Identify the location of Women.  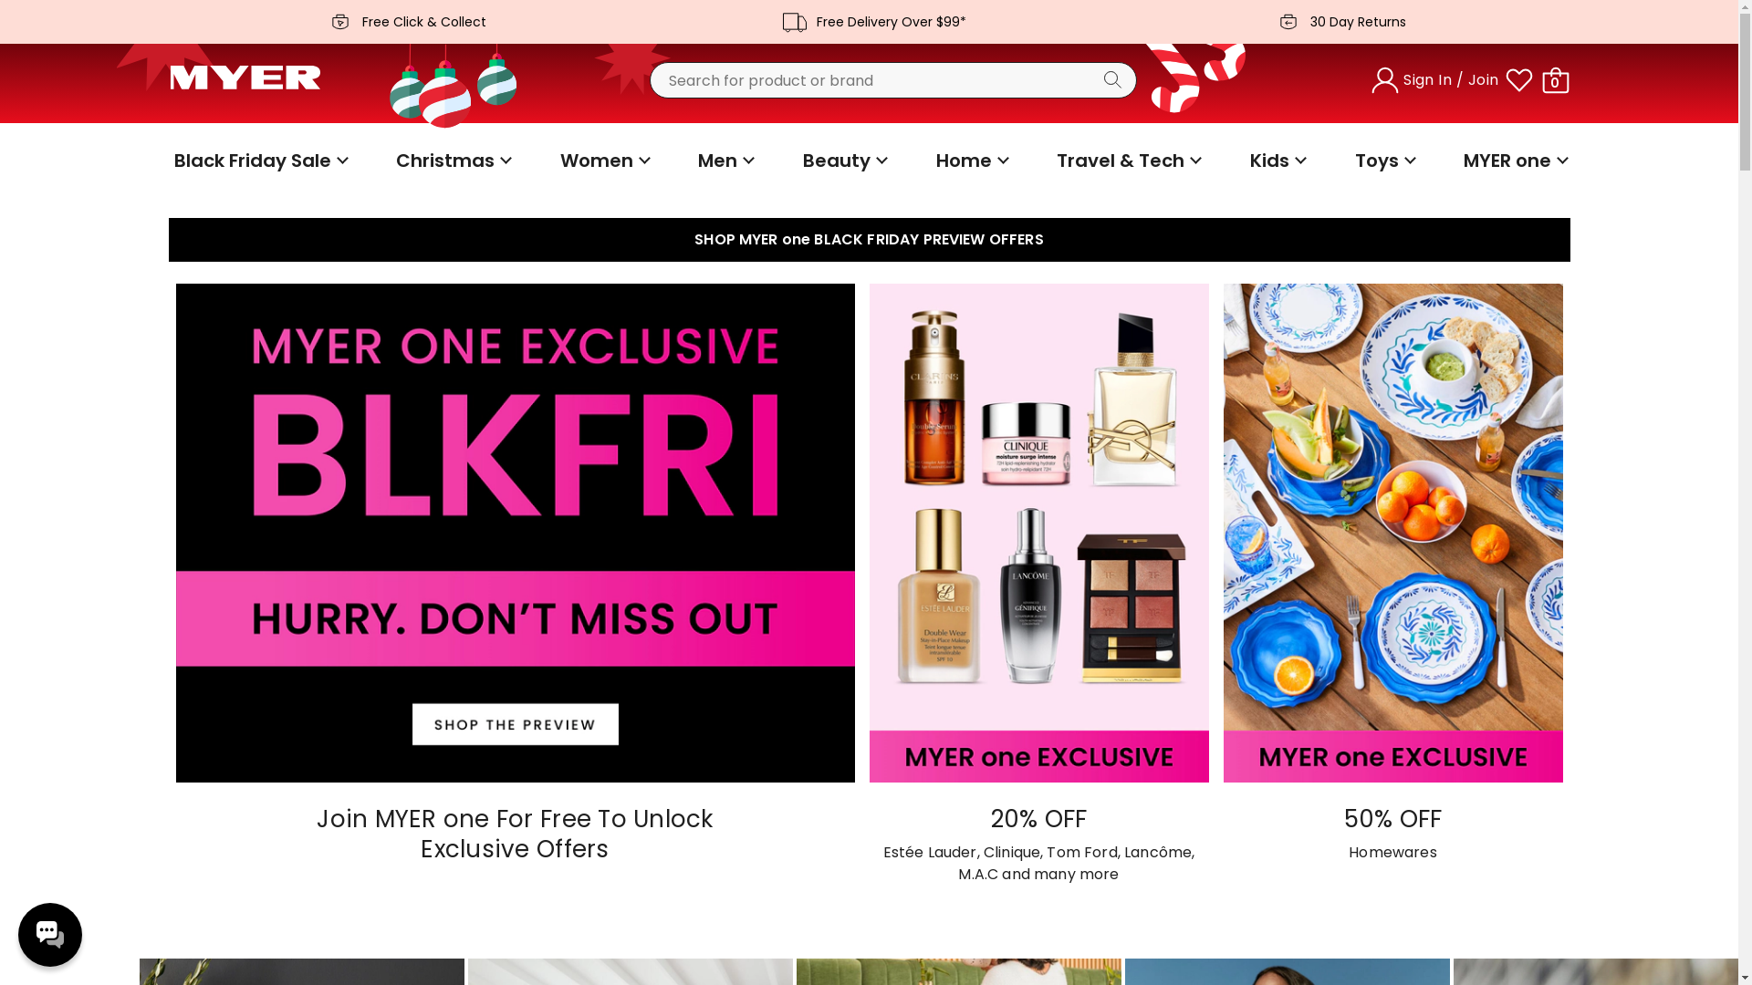
(603, 161).